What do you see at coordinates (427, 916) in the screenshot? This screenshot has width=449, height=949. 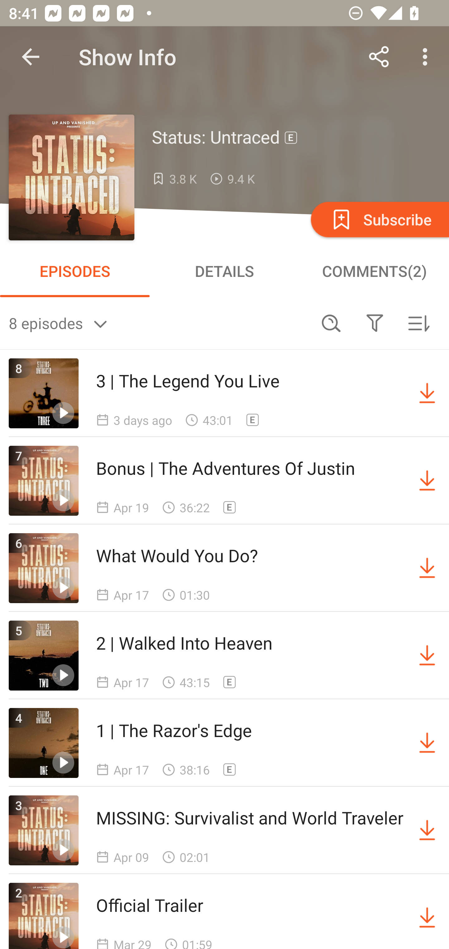 I see `Download` at bounding box center [427, 916].